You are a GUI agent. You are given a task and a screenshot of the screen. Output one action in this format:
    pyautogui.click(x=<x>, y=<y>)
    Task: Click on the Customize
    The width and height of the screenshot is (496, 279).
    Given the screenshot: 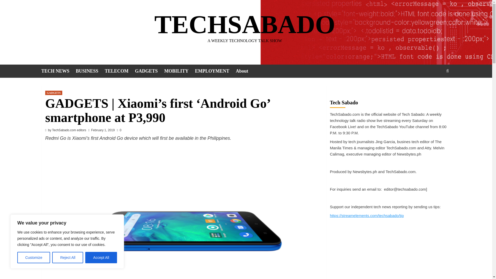 What is the action you would take?
    pyautogui.click(x=34, y=258)
    